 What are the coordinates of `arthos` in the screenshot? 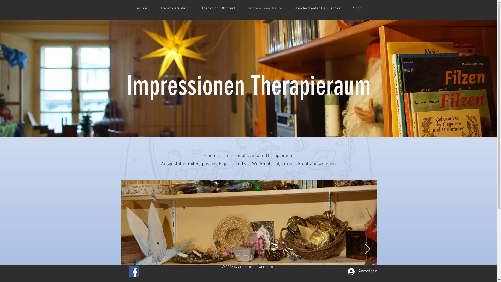 It's located at (142, 8).